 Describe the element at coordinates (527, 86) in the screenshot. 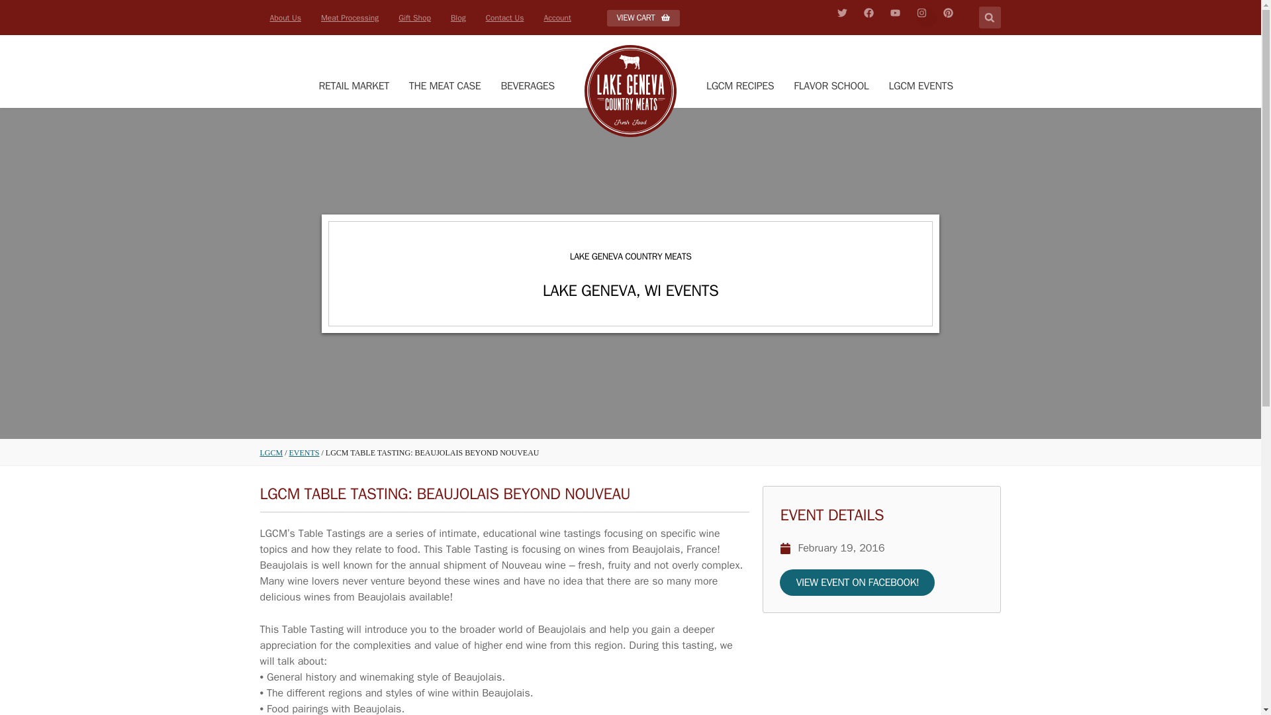

I see `BEVERAGES` at that location.